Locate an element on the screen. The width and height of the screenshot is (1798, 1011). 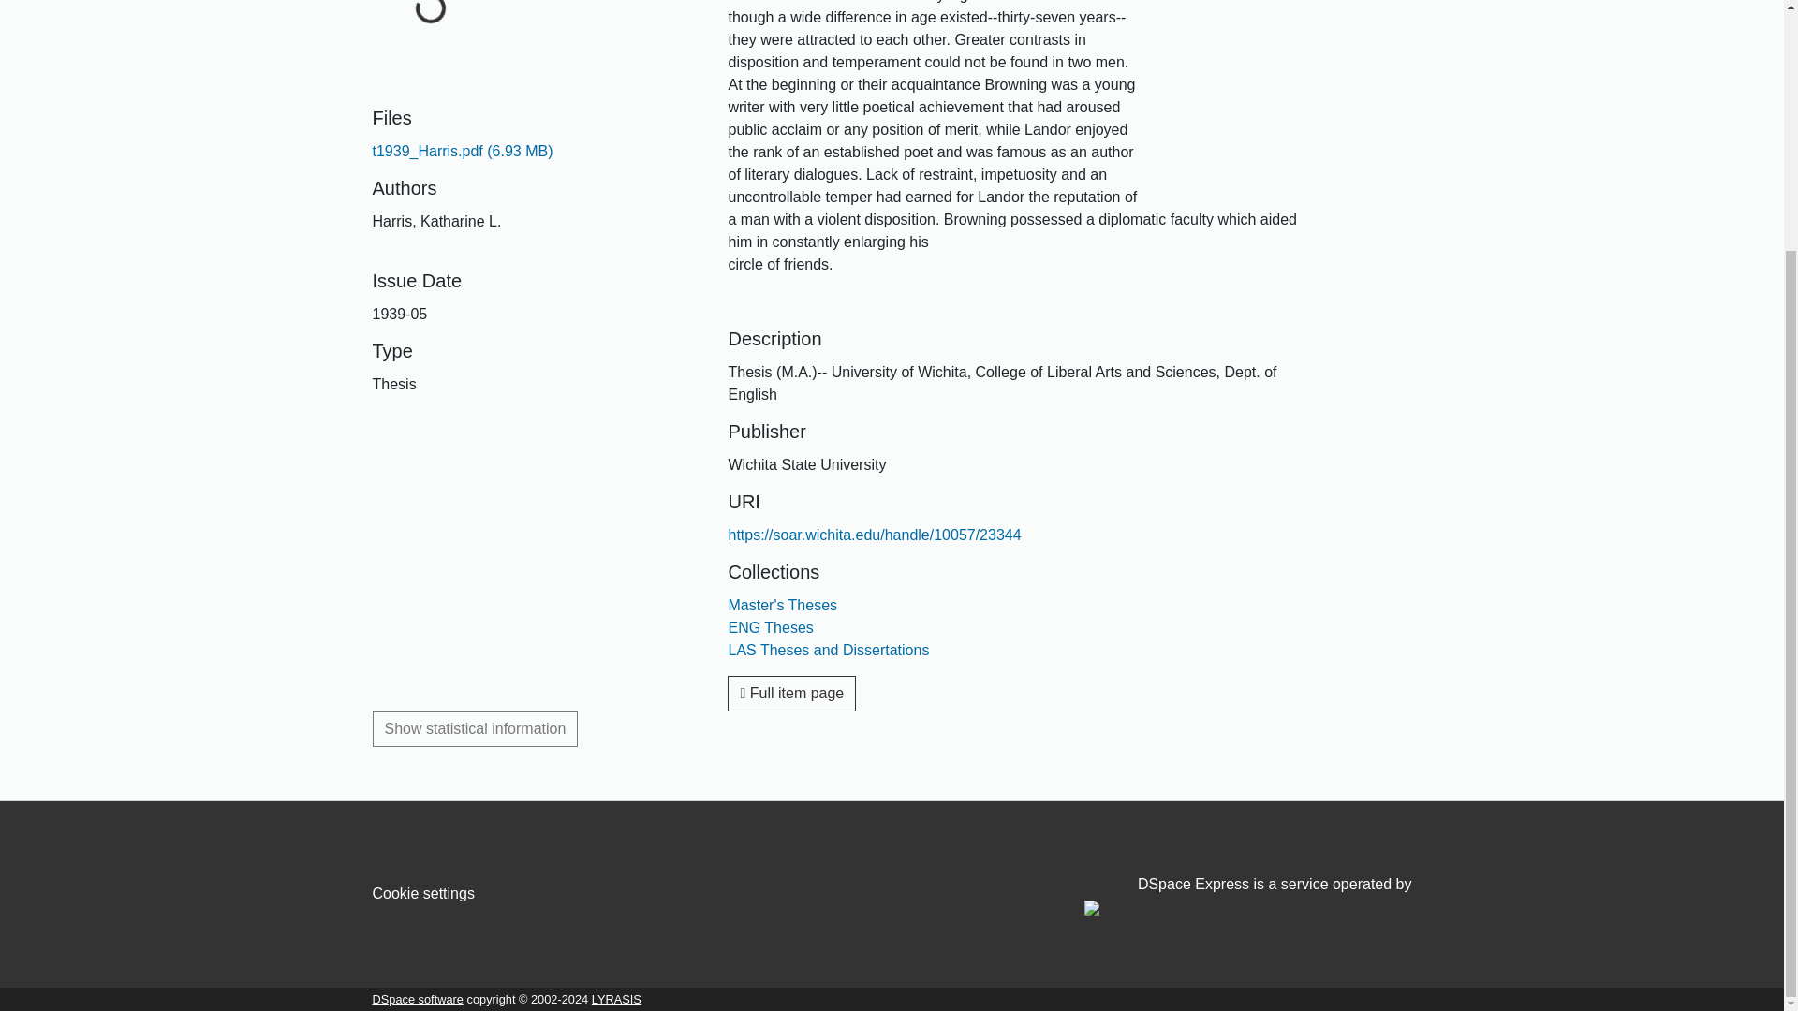
LYRASIS is located at coordinates (616, 998).